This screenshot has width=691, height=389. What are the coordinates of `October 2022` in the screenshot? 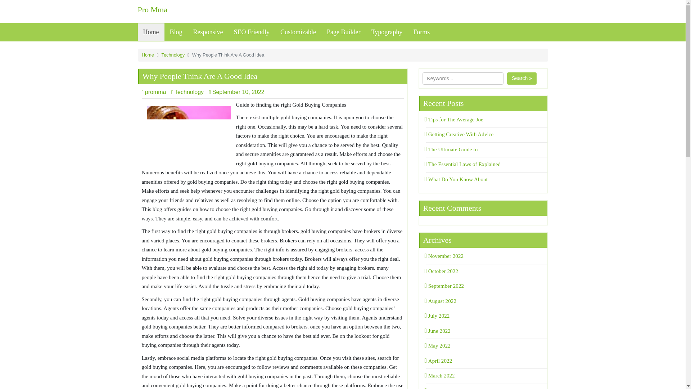 It's located at (442, 271).